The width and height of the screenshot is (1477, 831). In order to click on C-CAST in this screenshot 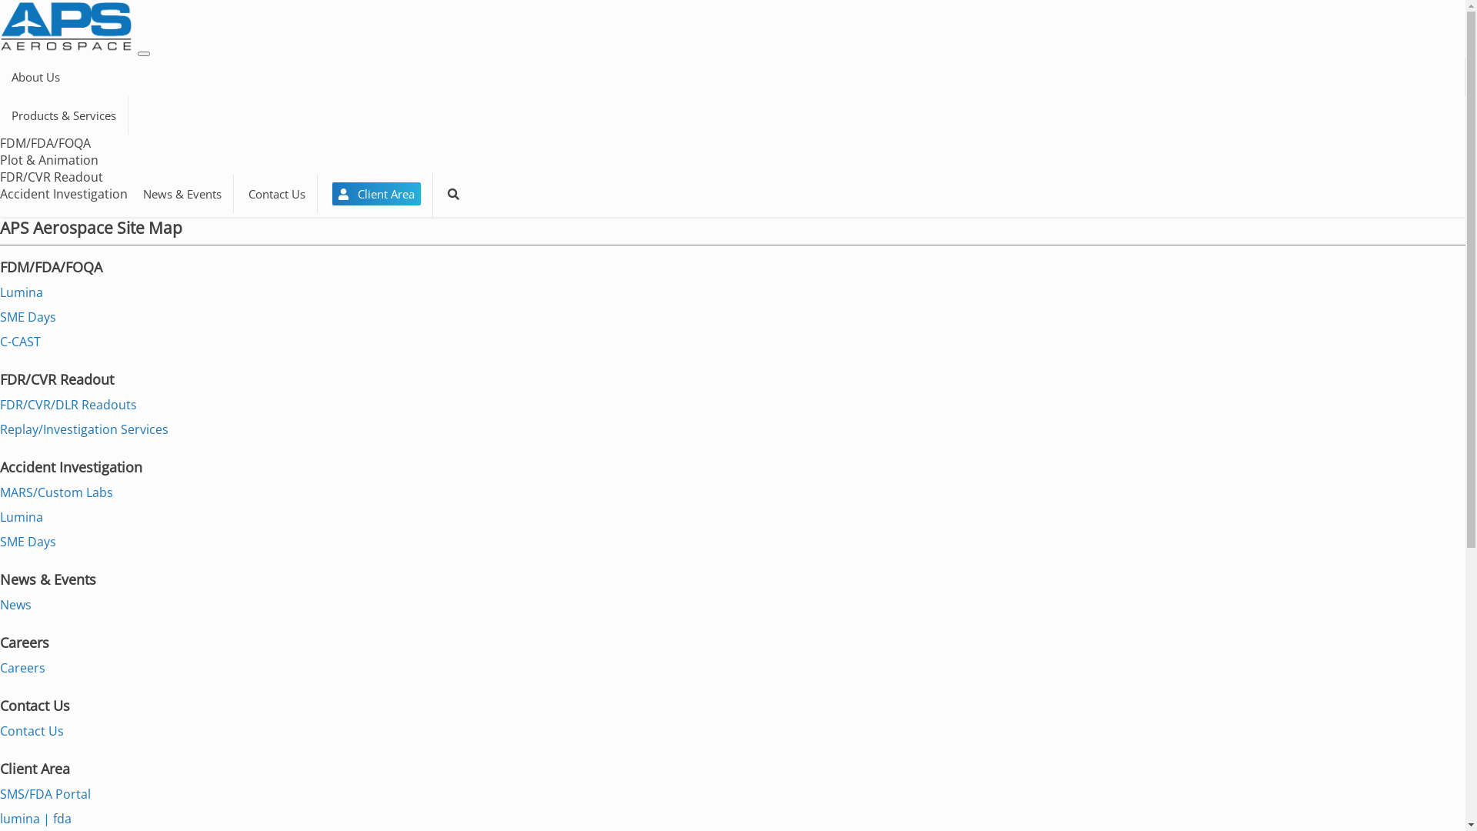, I will do `click(20, 342)`.